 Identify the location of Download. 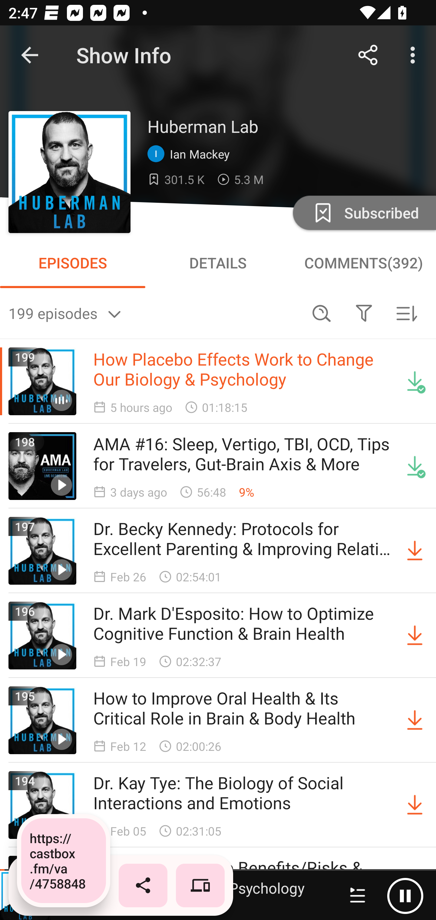
(415, 551).